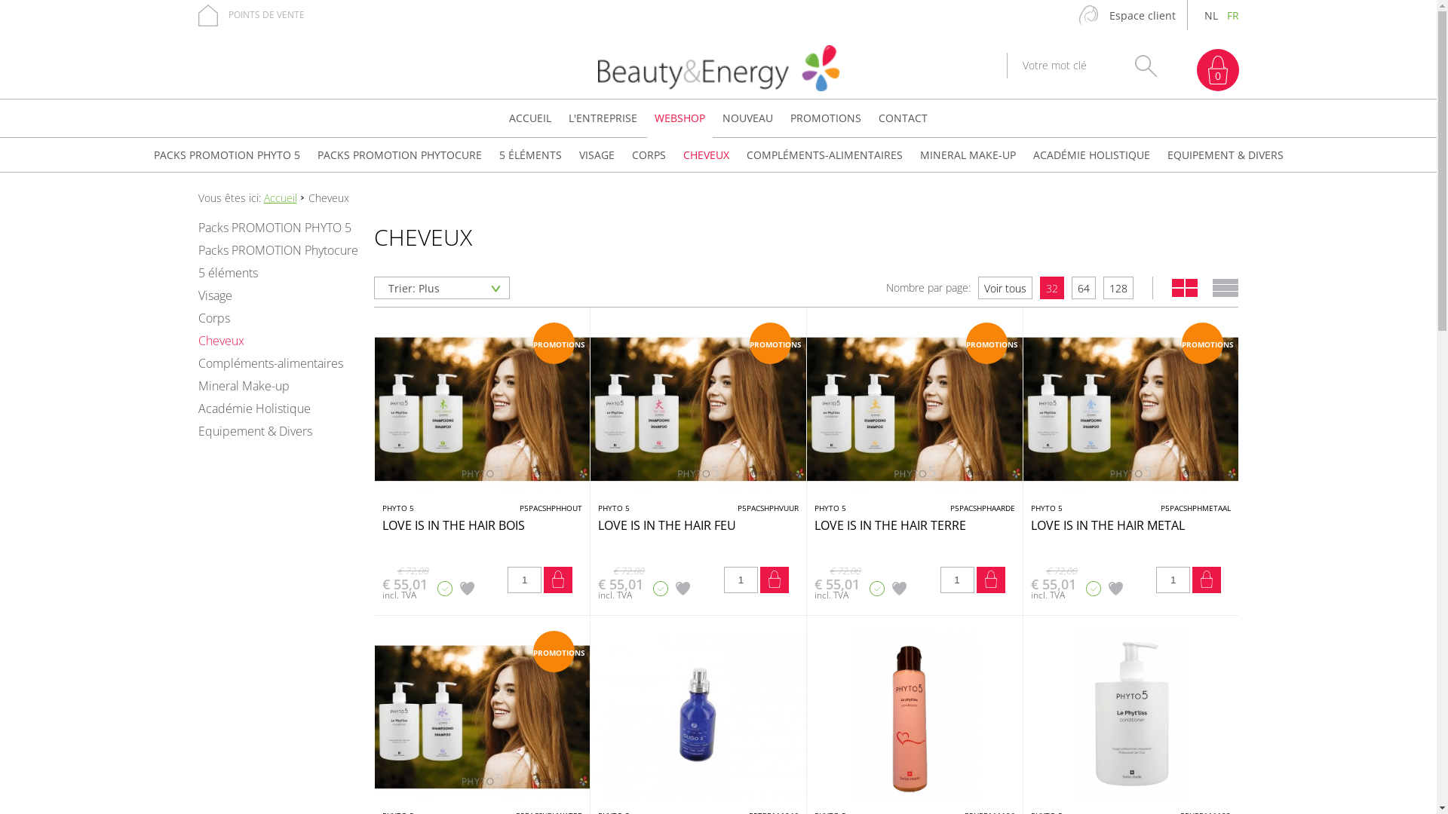  What do you see at coordinates (680, 118) in the screenshot?
I see `WEBSHOP` at bounding box center [680, 118].